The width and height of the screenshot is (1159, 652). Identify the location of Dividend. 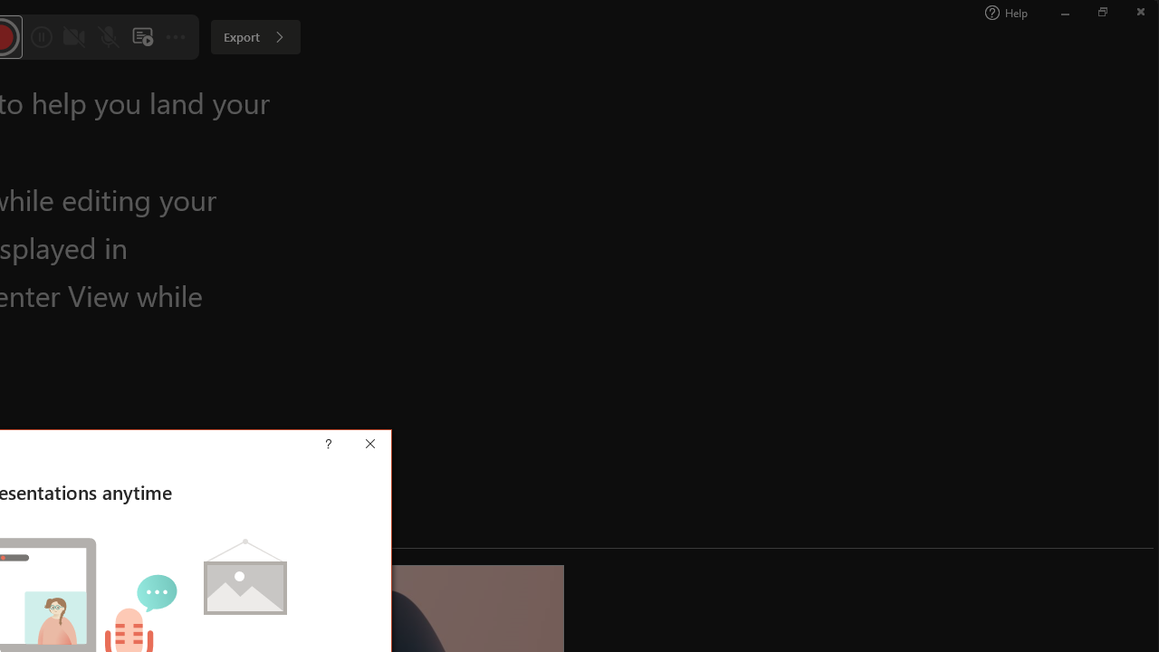
(240, 91).